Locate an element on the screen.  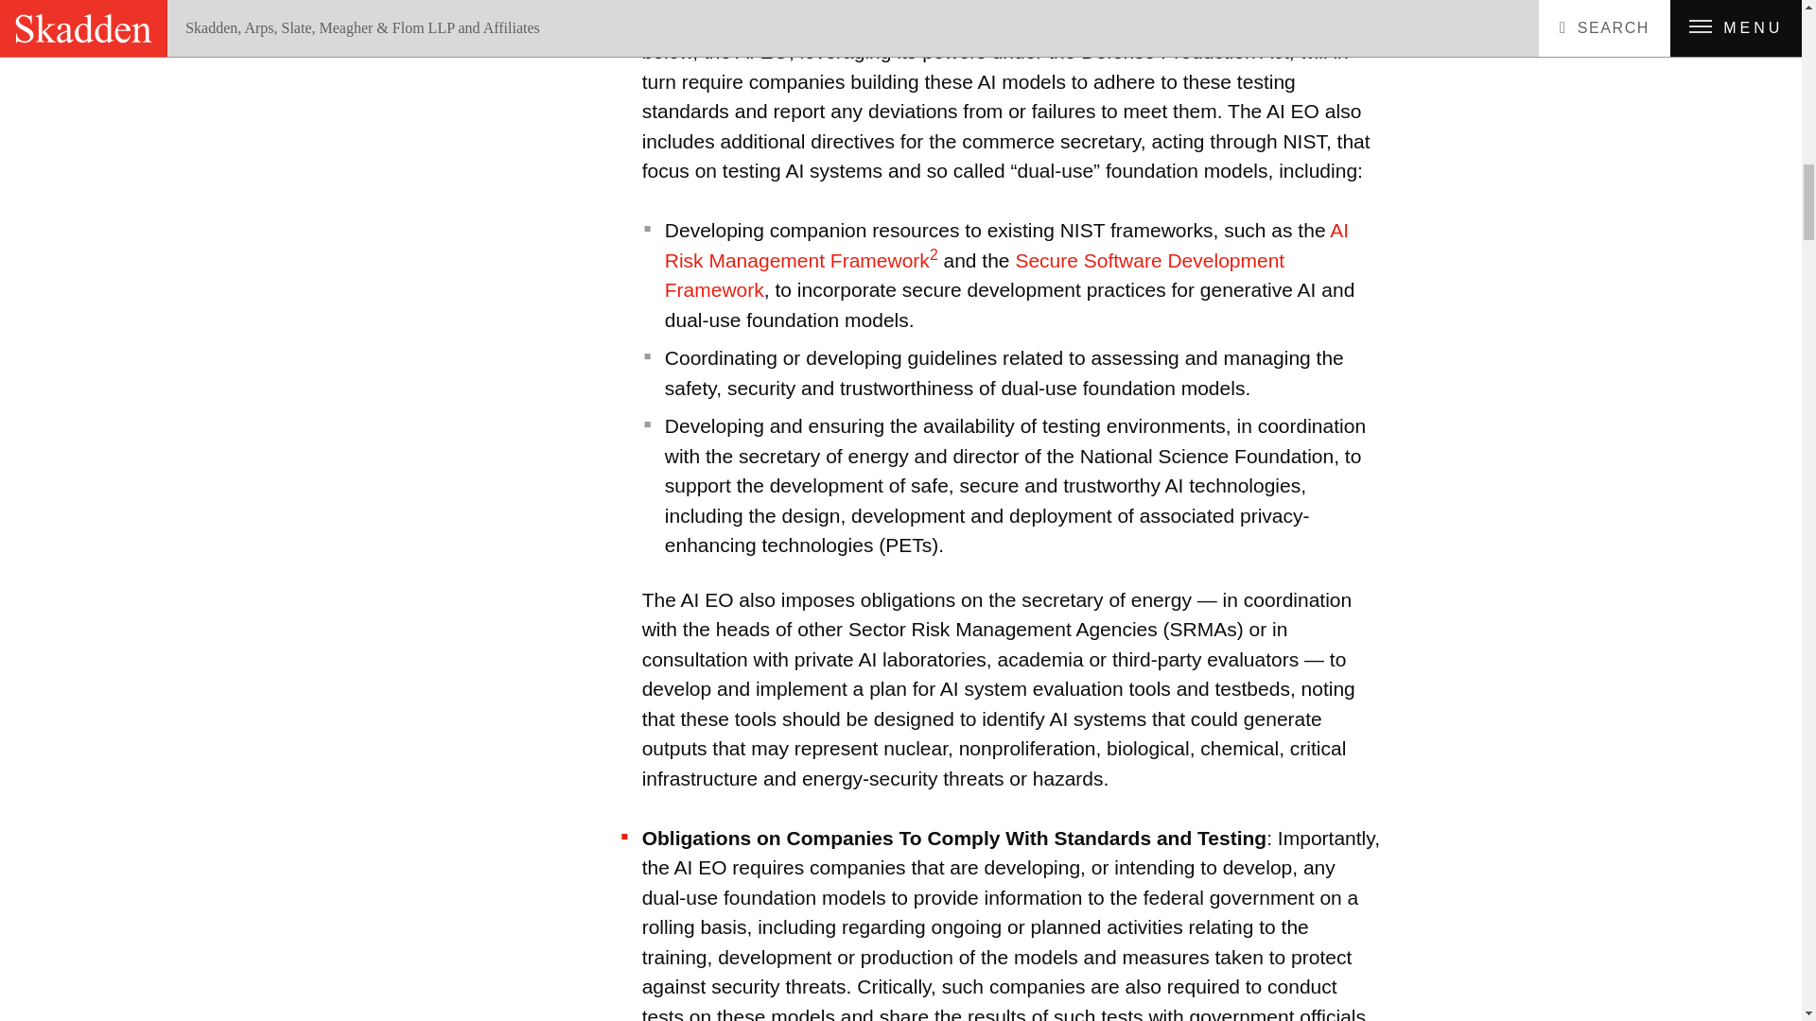
Secure Software Development Framework is located at coordinates (974, 274).